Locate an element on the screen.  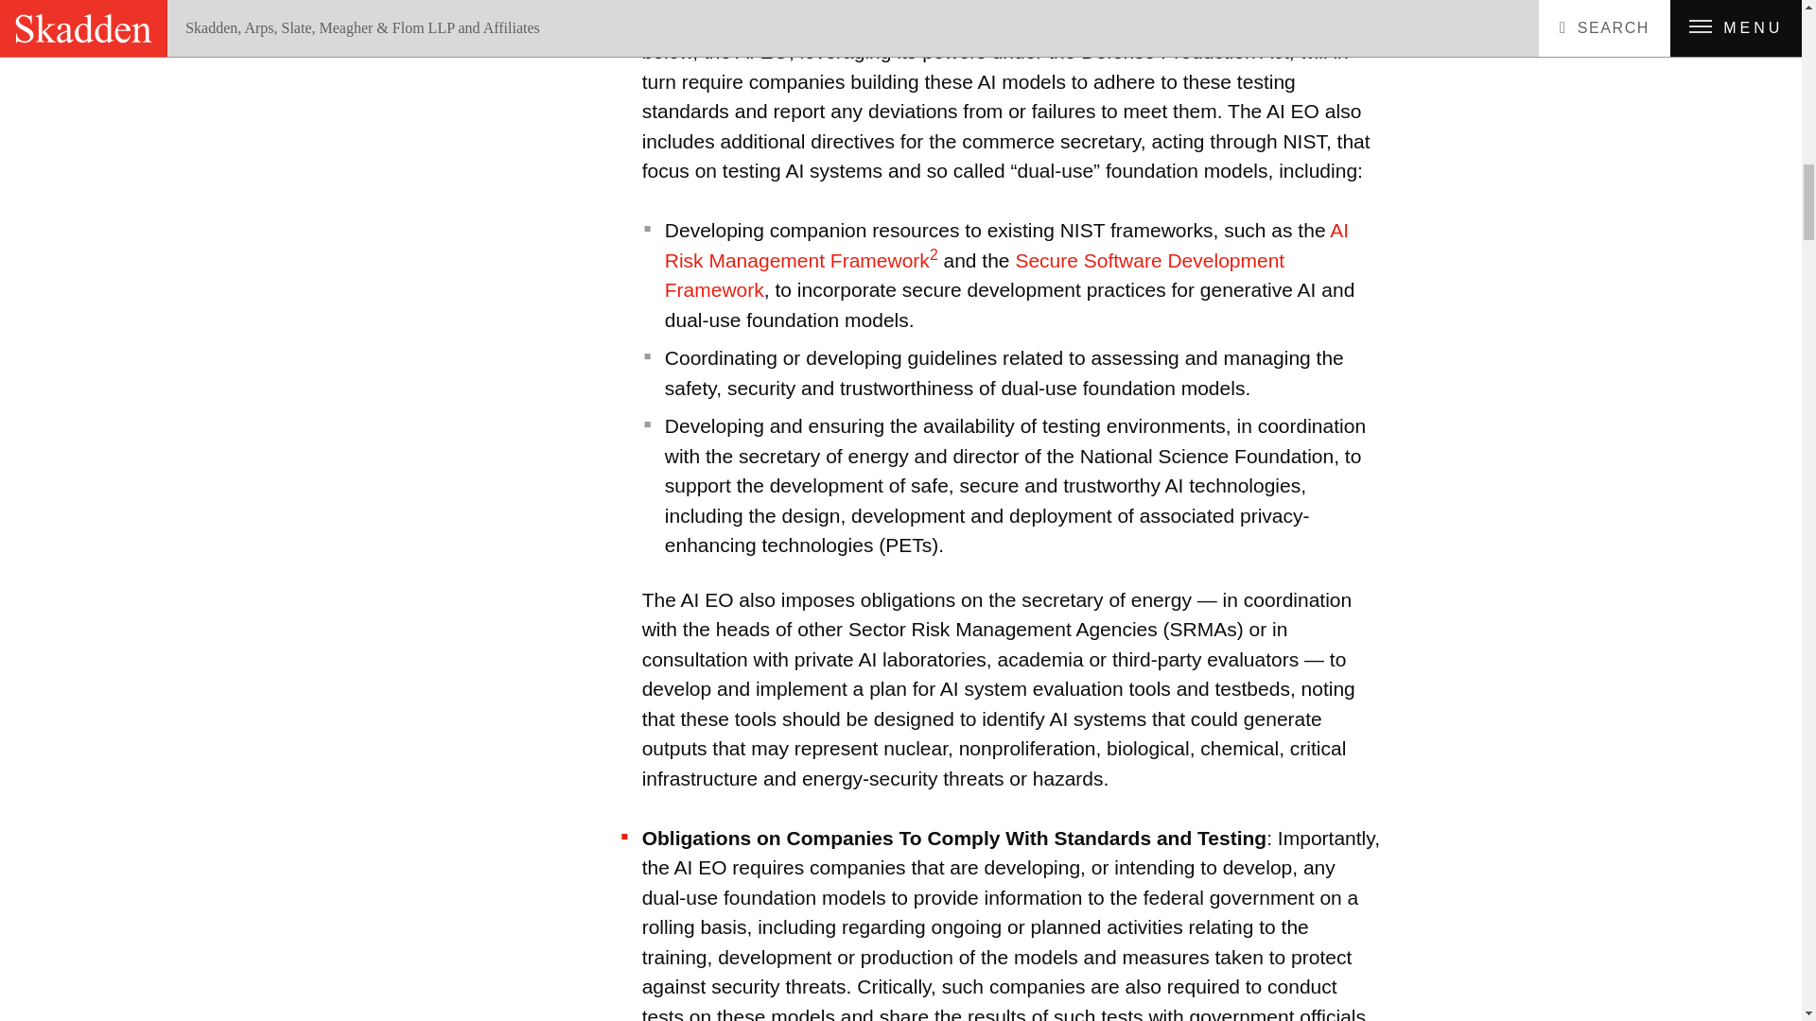
Secure Software Development Framework is located at coordinates (974, 274).